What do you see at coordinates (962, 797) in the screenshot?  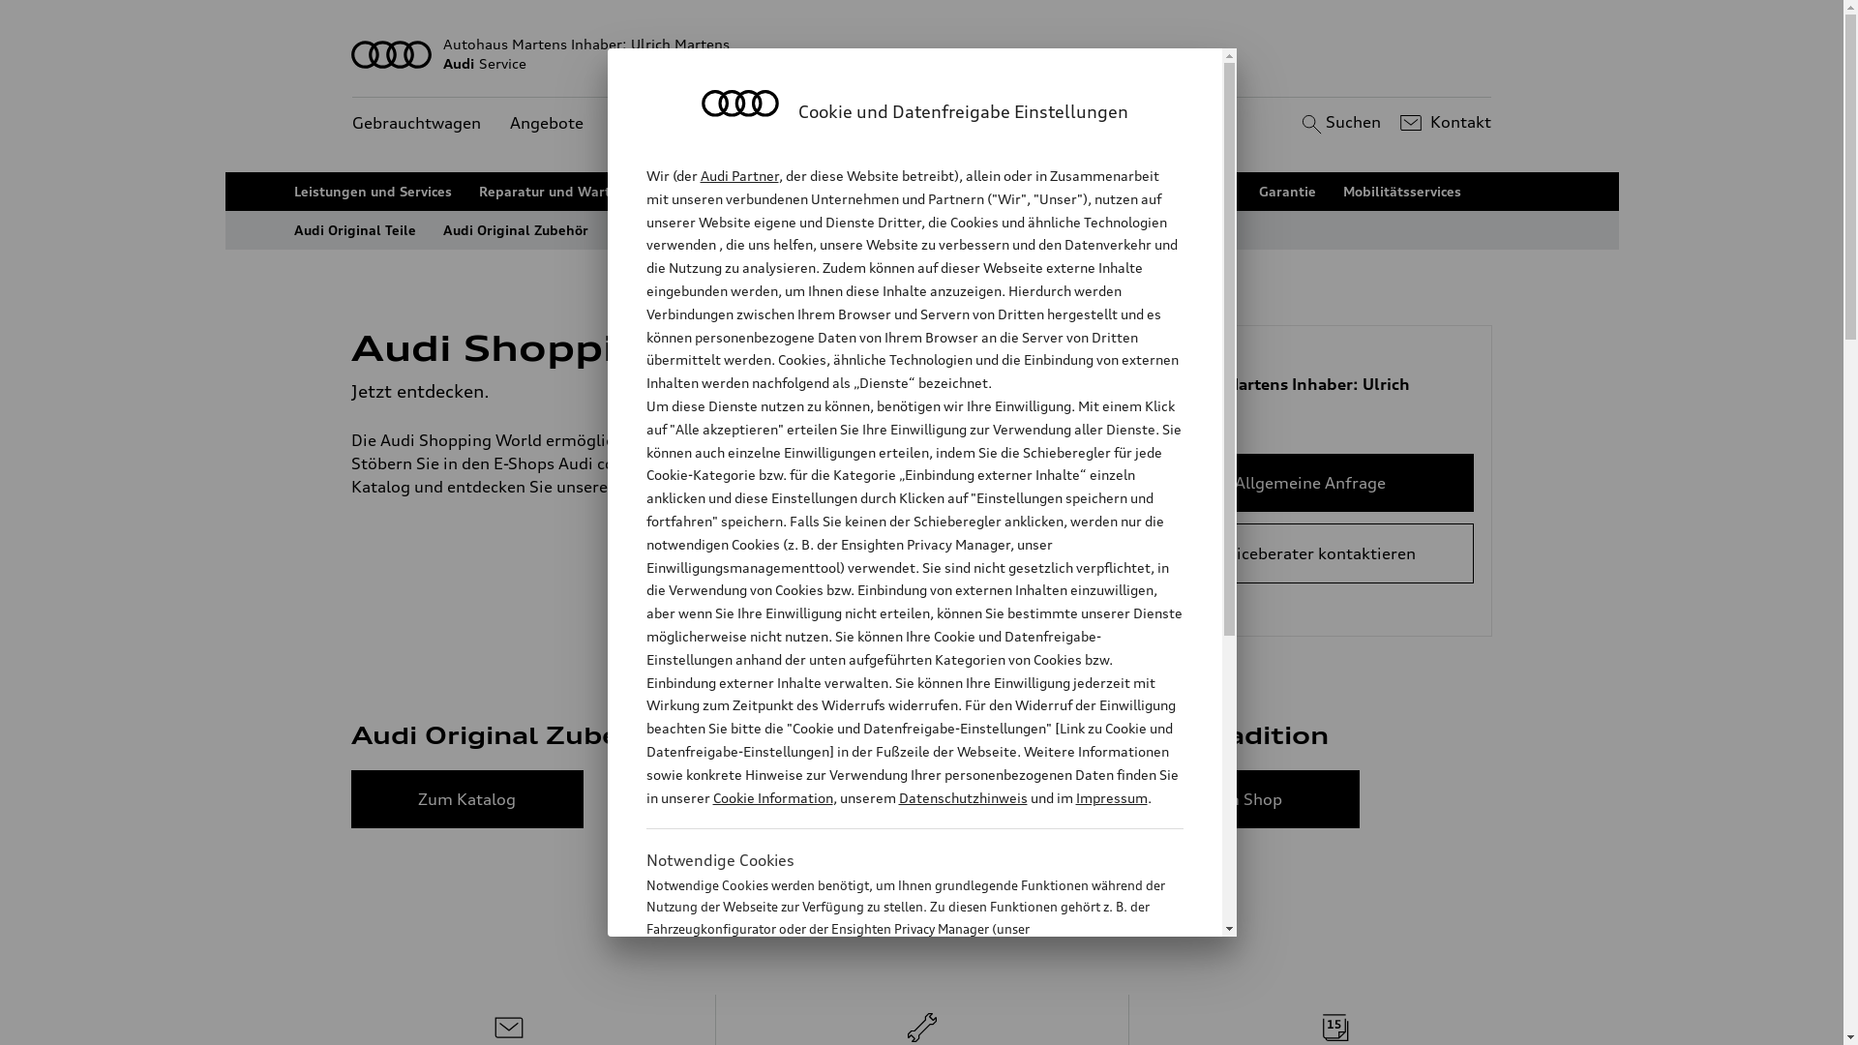 I see `Datenschutzhinweis` at bounding box center [962, 797].